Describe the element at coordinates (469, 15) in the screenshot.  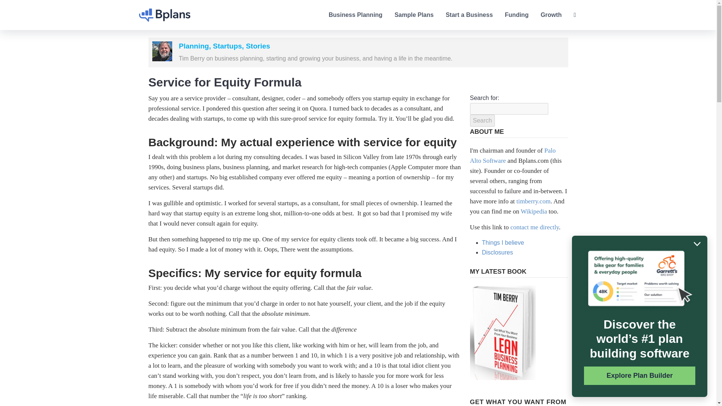
I see `Start a Business` at that location.